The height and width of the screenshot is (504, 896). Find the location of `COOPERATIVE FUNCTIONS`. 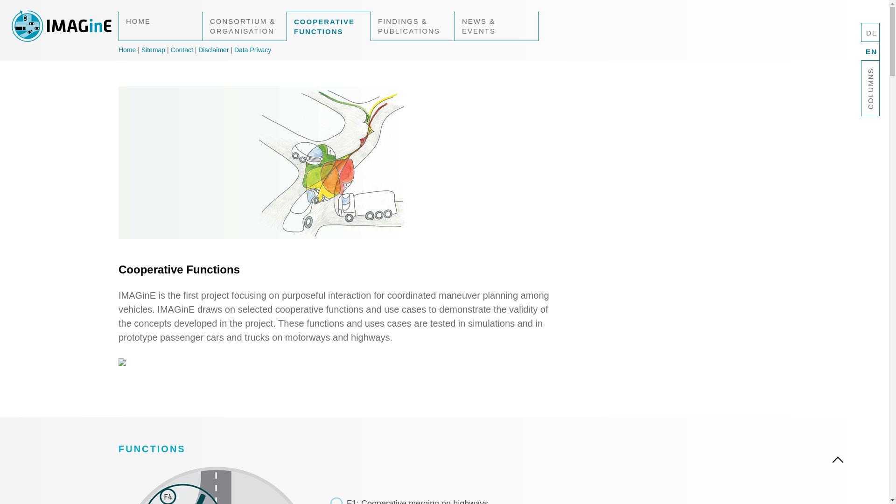

COOPERATIVE FUNCTIONS is located at coordinates (329, 26).